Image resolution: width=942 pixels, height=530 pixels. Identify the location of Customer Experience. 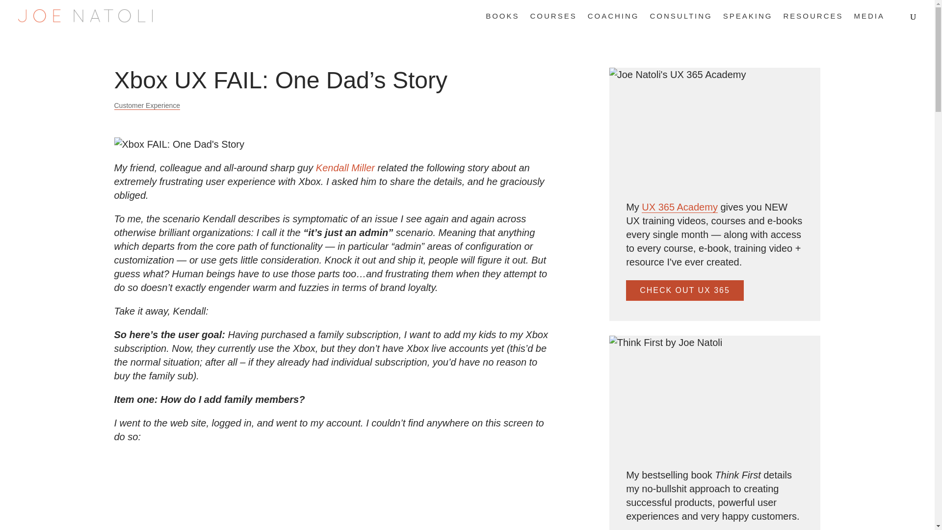
(147, 106).